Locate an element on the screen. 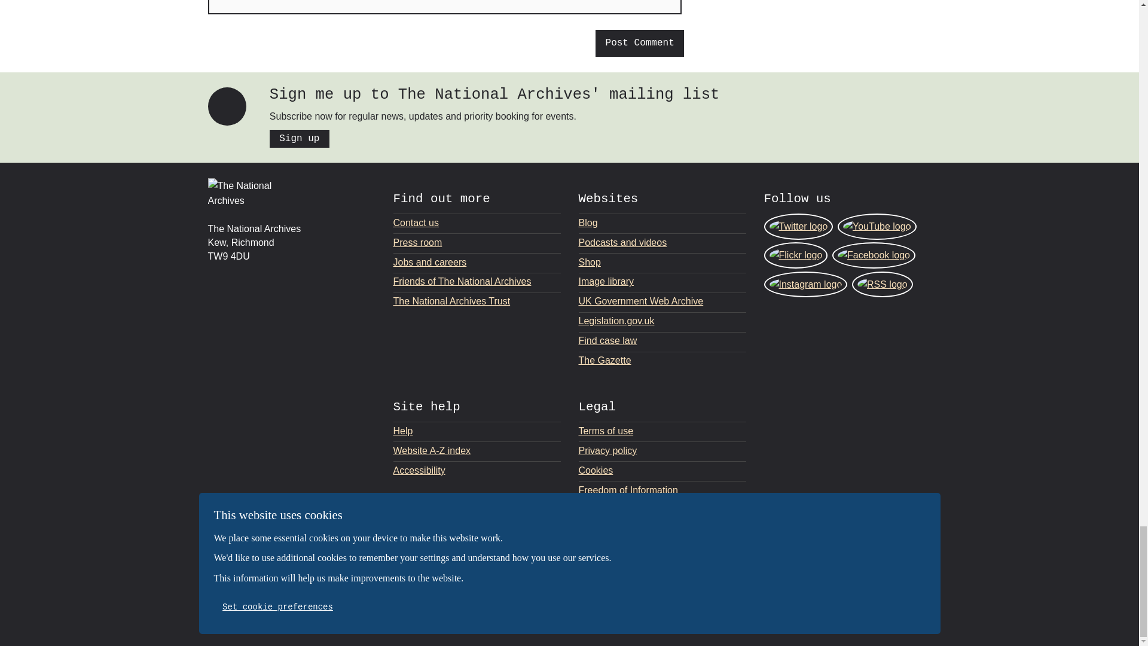 The height and width of the screenshot is (646, 1148). Post Comment is located at coordinates (640, 43).